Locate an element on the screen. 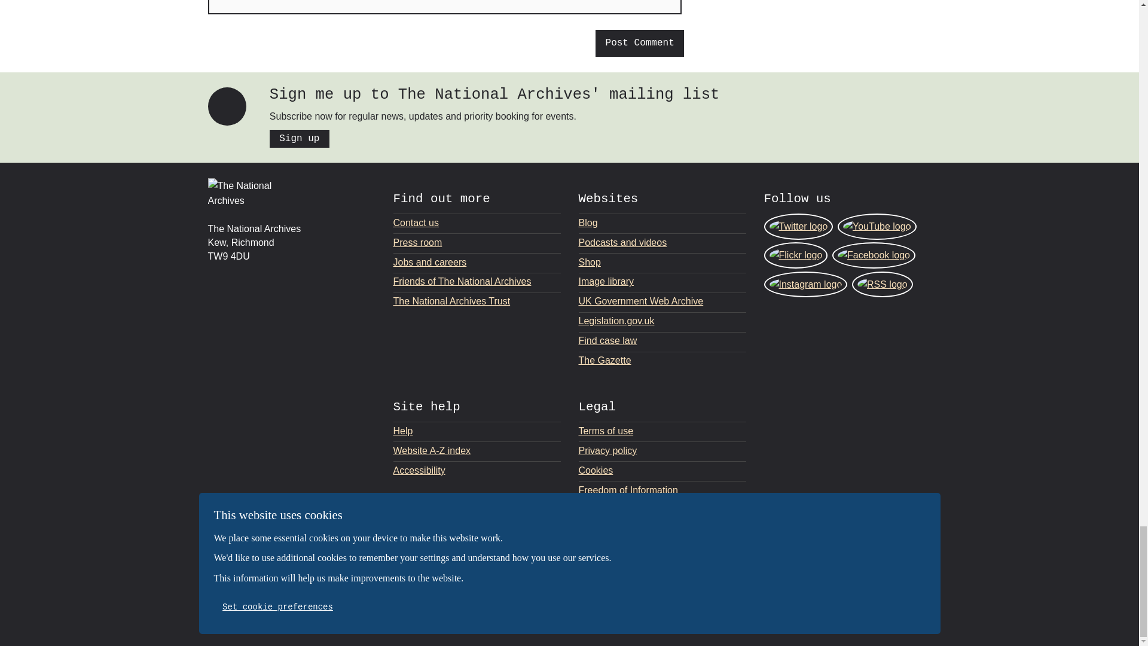 The height and width of the screenshot is (646, 1148). Post Comment is located at coordinates (640, 43).